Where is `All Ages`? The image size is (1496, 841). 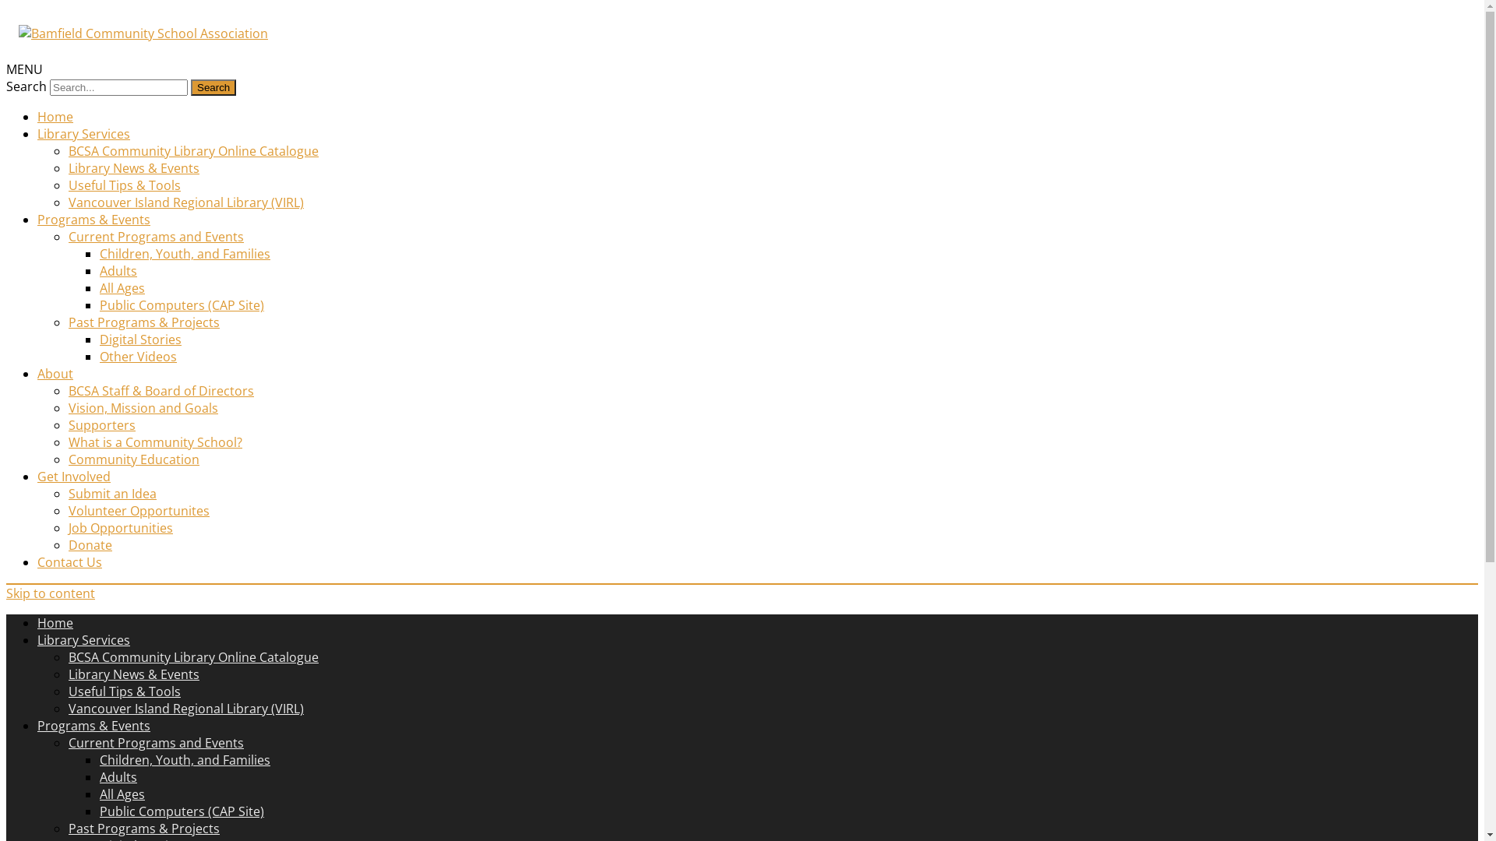
All Ages is located at coordinates (122, 288).